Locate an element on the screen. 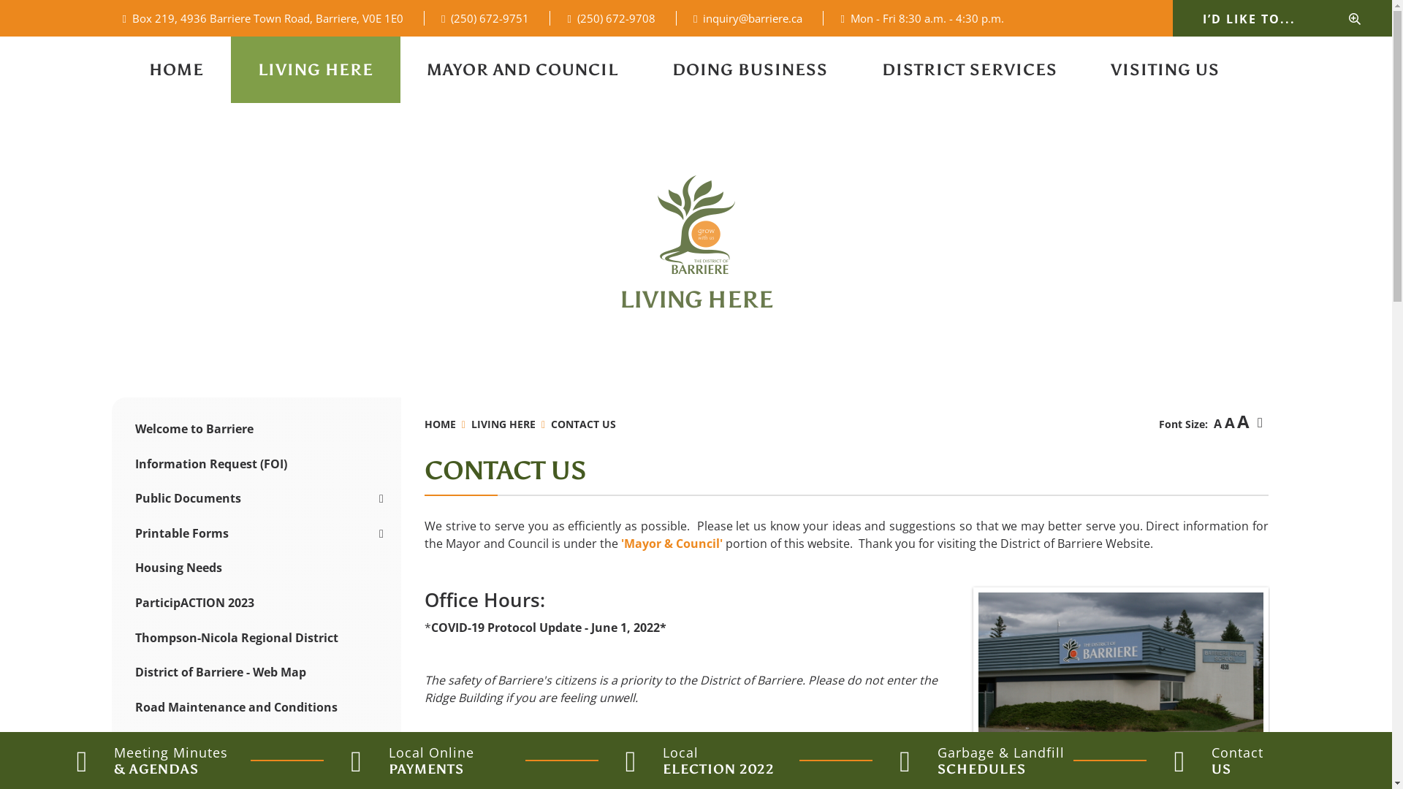  (250) 672-9708 is located at coordinates (611, 18).